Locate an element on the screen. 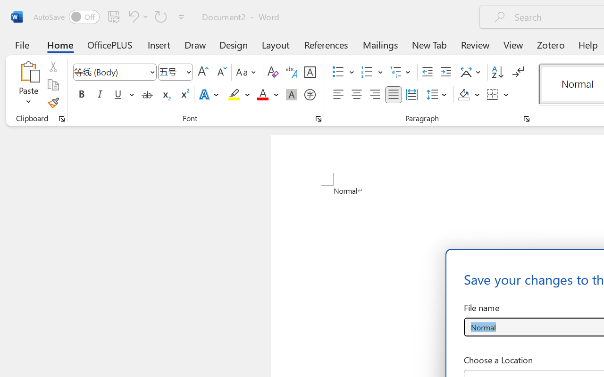 This screenshot has width=604, height=377. Font is located at coordinates (110, 72).